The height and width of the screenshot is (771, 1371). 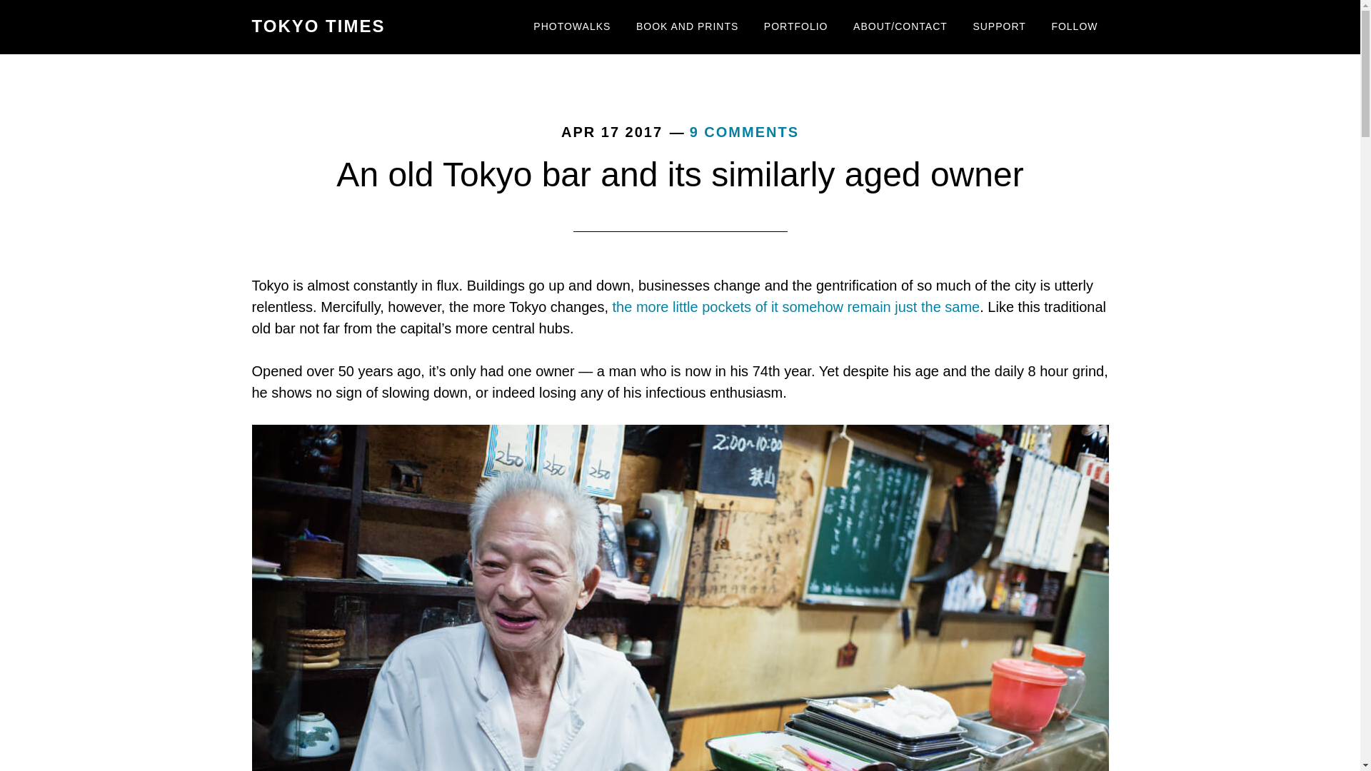 I want to click on PHOTOWALKS, so click(x=571, y=27).